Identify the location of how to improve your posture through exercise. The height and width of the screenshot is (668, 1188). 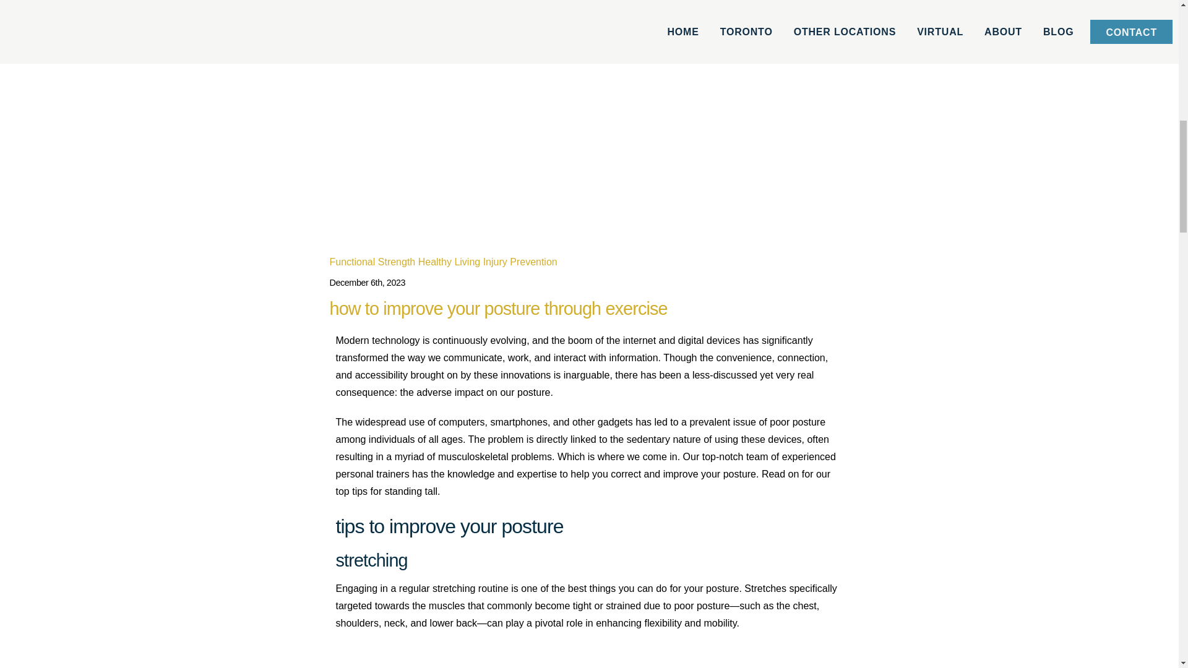
(497, 308).